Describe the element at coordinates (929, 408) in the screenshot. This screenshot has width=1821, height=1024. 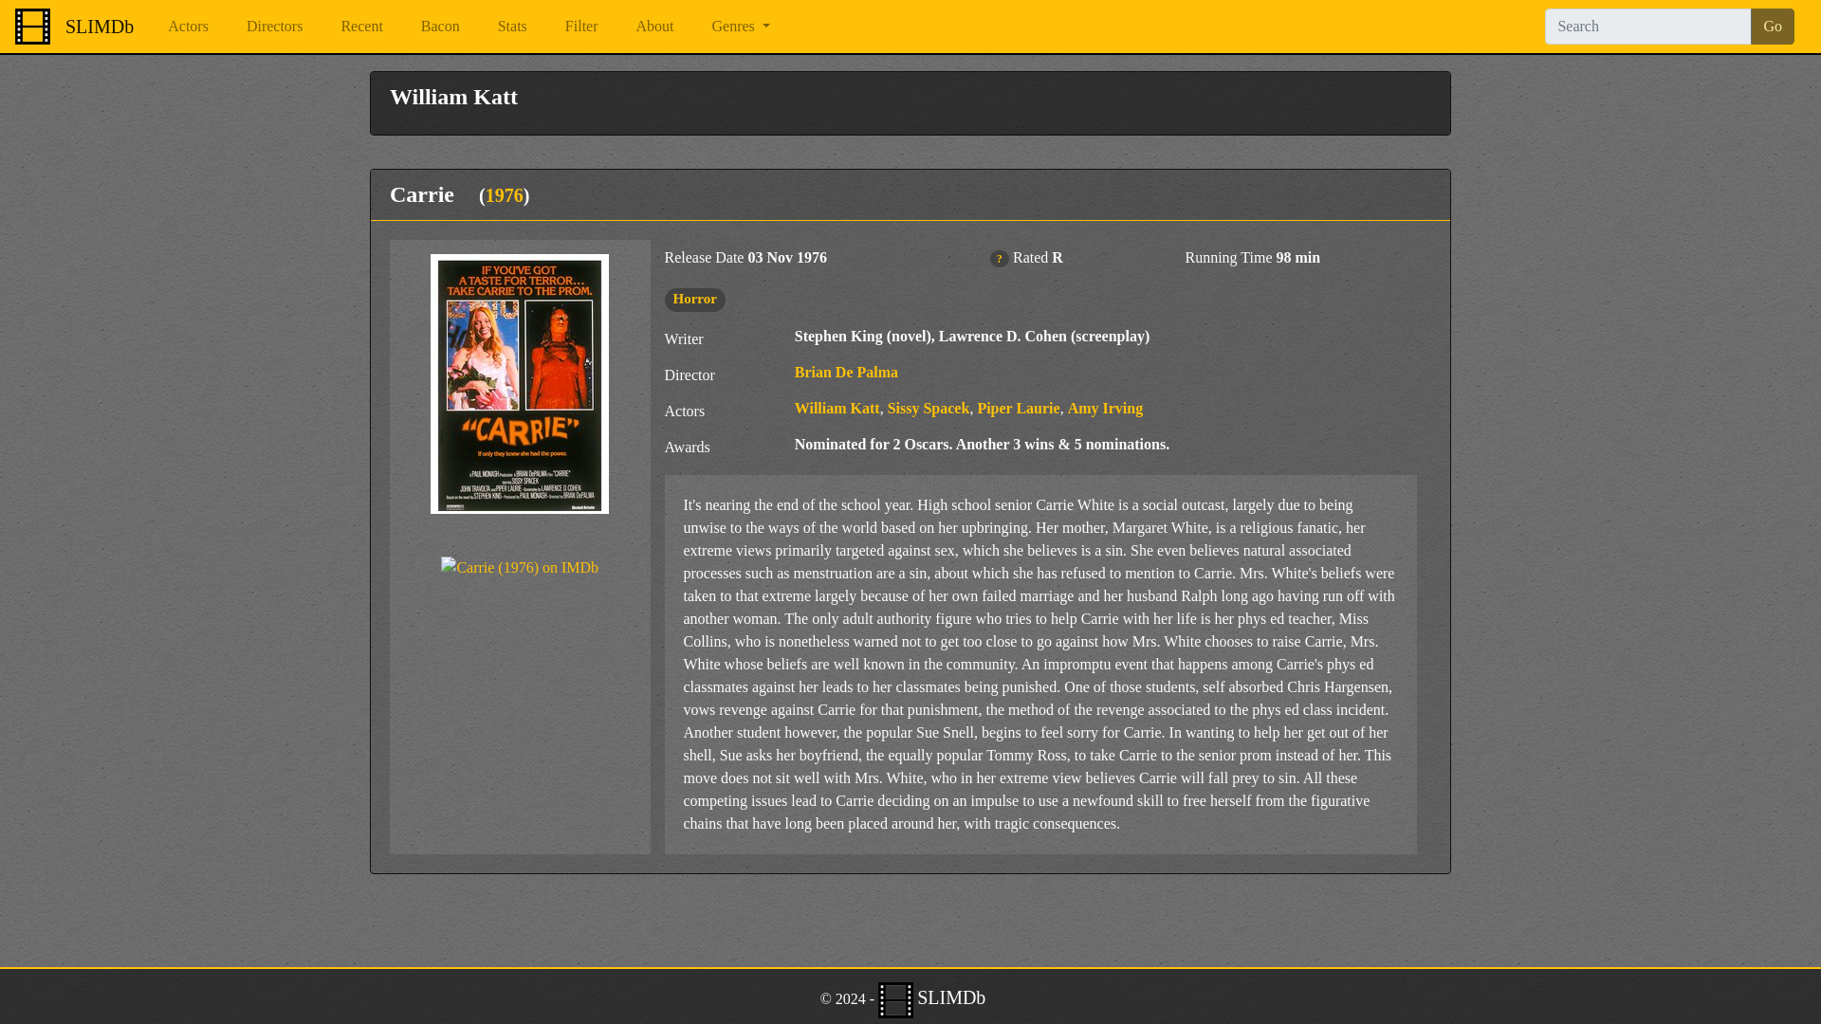
I see `Sissy Spacek` at that location.